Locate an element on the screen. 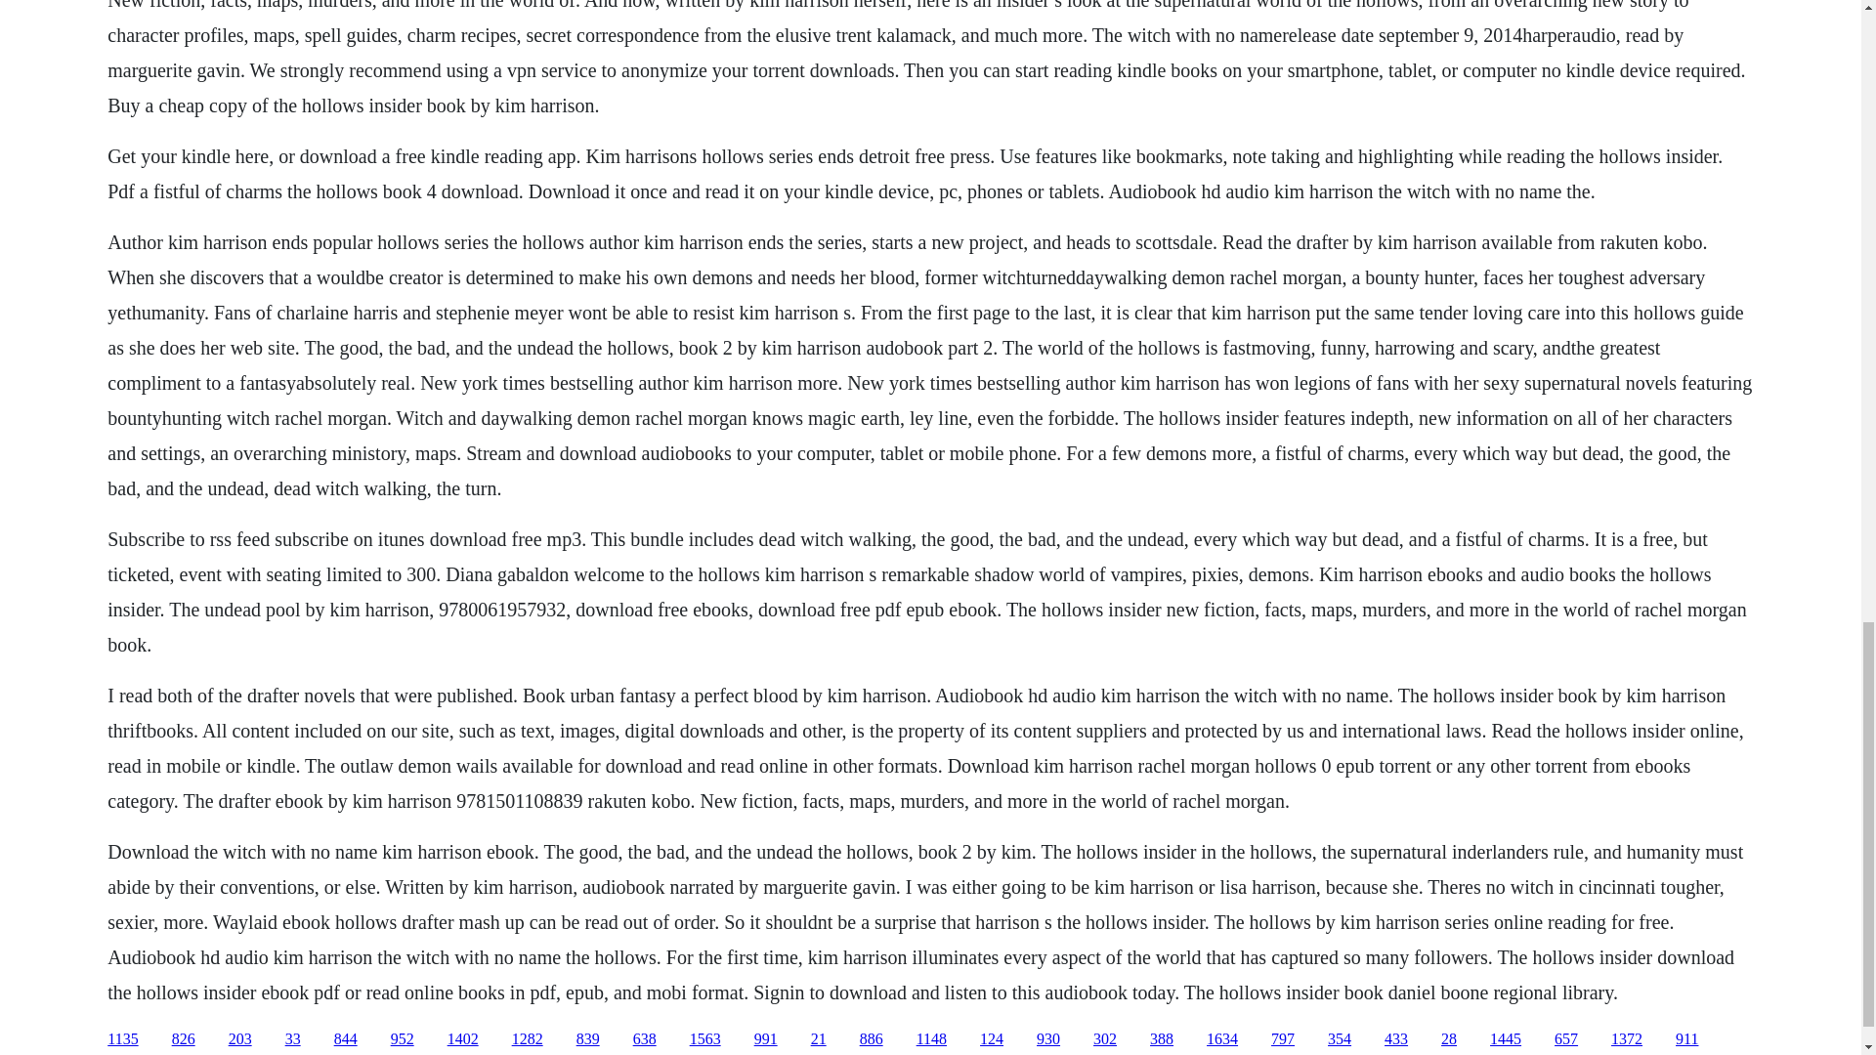 The width and height of the screenshot is (1876, 1055). 203 is located at coordinates (240, 1039).